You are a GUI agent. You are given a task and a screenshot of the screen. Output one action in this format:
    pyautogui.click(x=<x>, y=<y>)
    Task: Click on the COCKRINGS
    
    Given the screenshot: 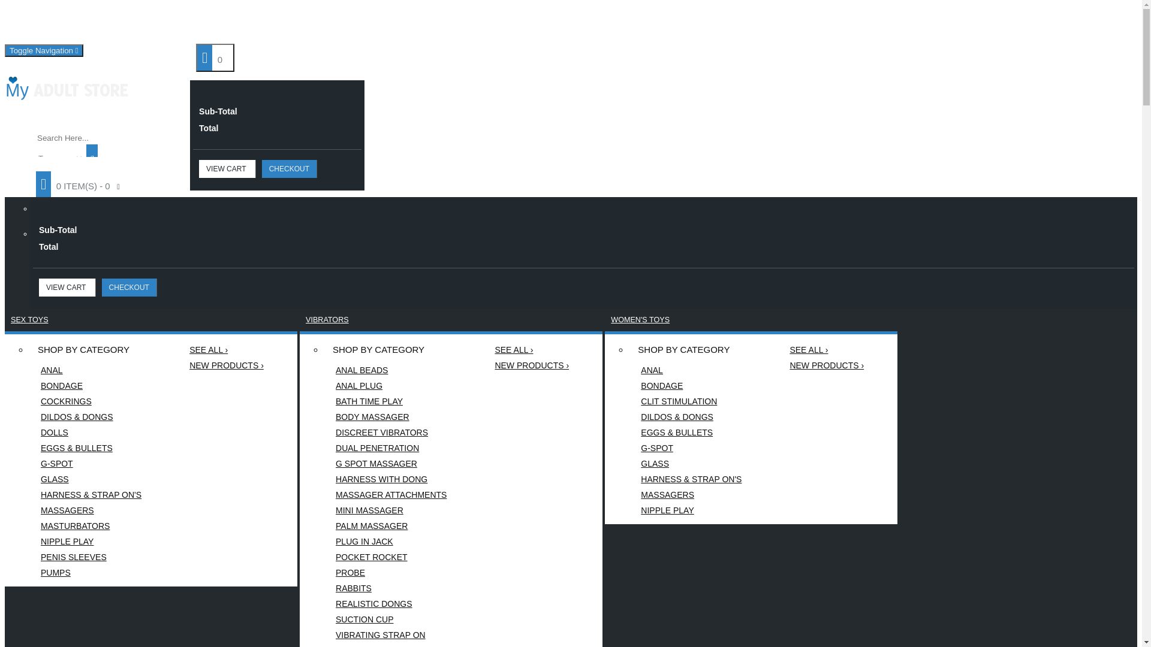 What is the action you would take?
    pyautogui.click(x=91, y=401)
    